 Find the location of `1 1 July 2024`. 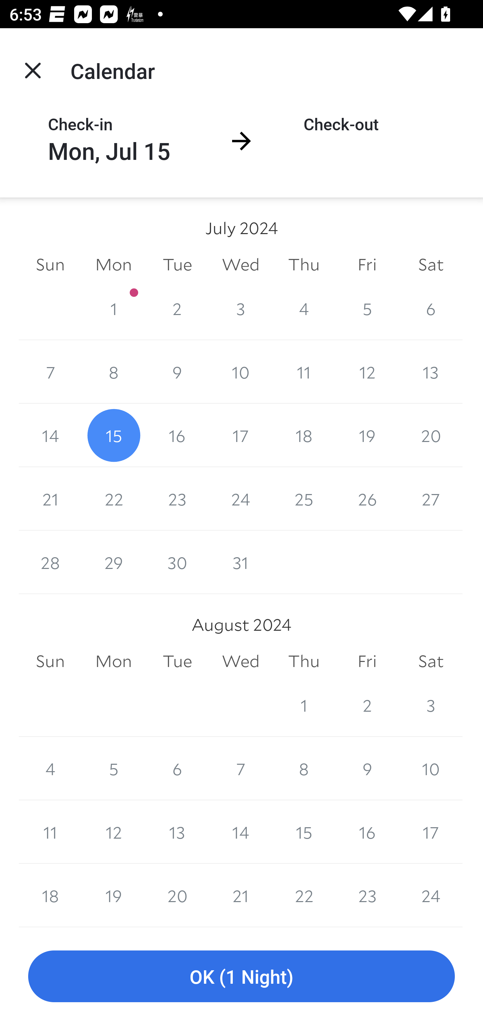

1 1 July 2024 is located at coordinates (113, 308).